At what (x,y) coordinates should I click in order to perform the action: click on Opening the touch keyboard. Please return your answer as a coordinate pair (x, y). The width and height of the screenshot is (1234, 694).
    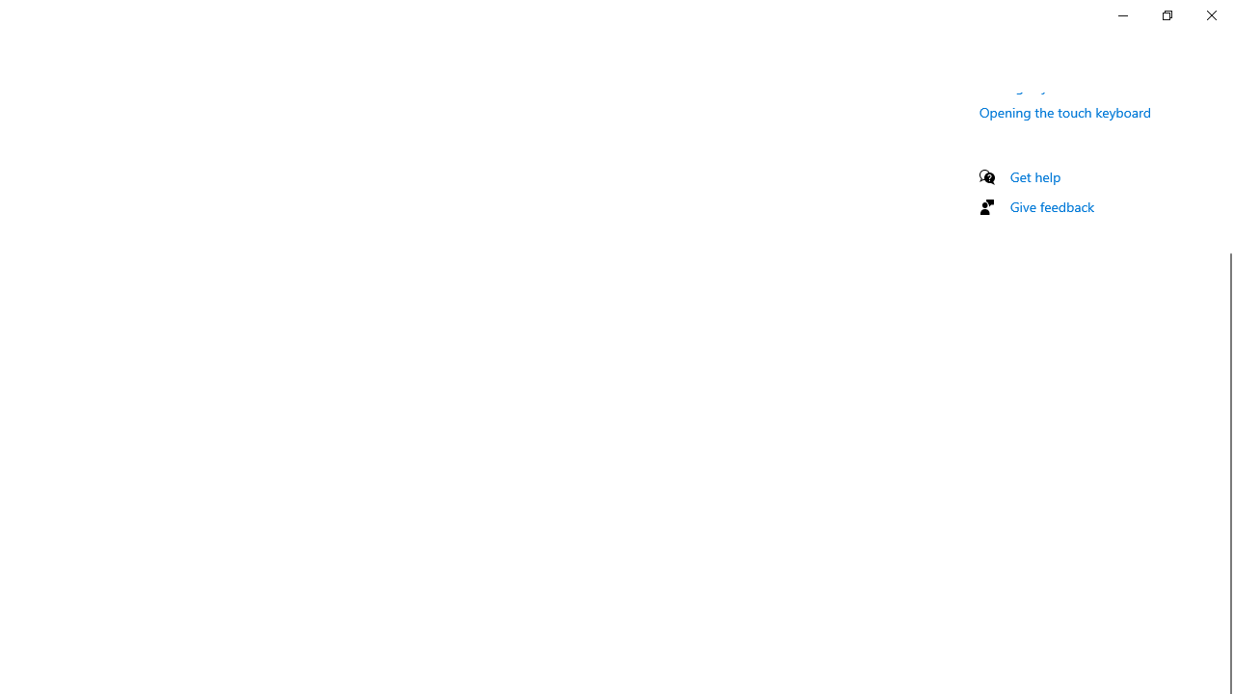
    Looking at the image, I should click on (1066, 112).